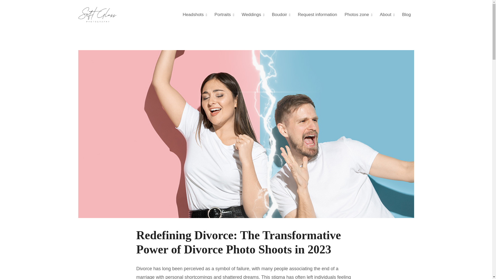  Describe the element at coordinates (406, 14) in the screenshot. I see `Blog` at that location.